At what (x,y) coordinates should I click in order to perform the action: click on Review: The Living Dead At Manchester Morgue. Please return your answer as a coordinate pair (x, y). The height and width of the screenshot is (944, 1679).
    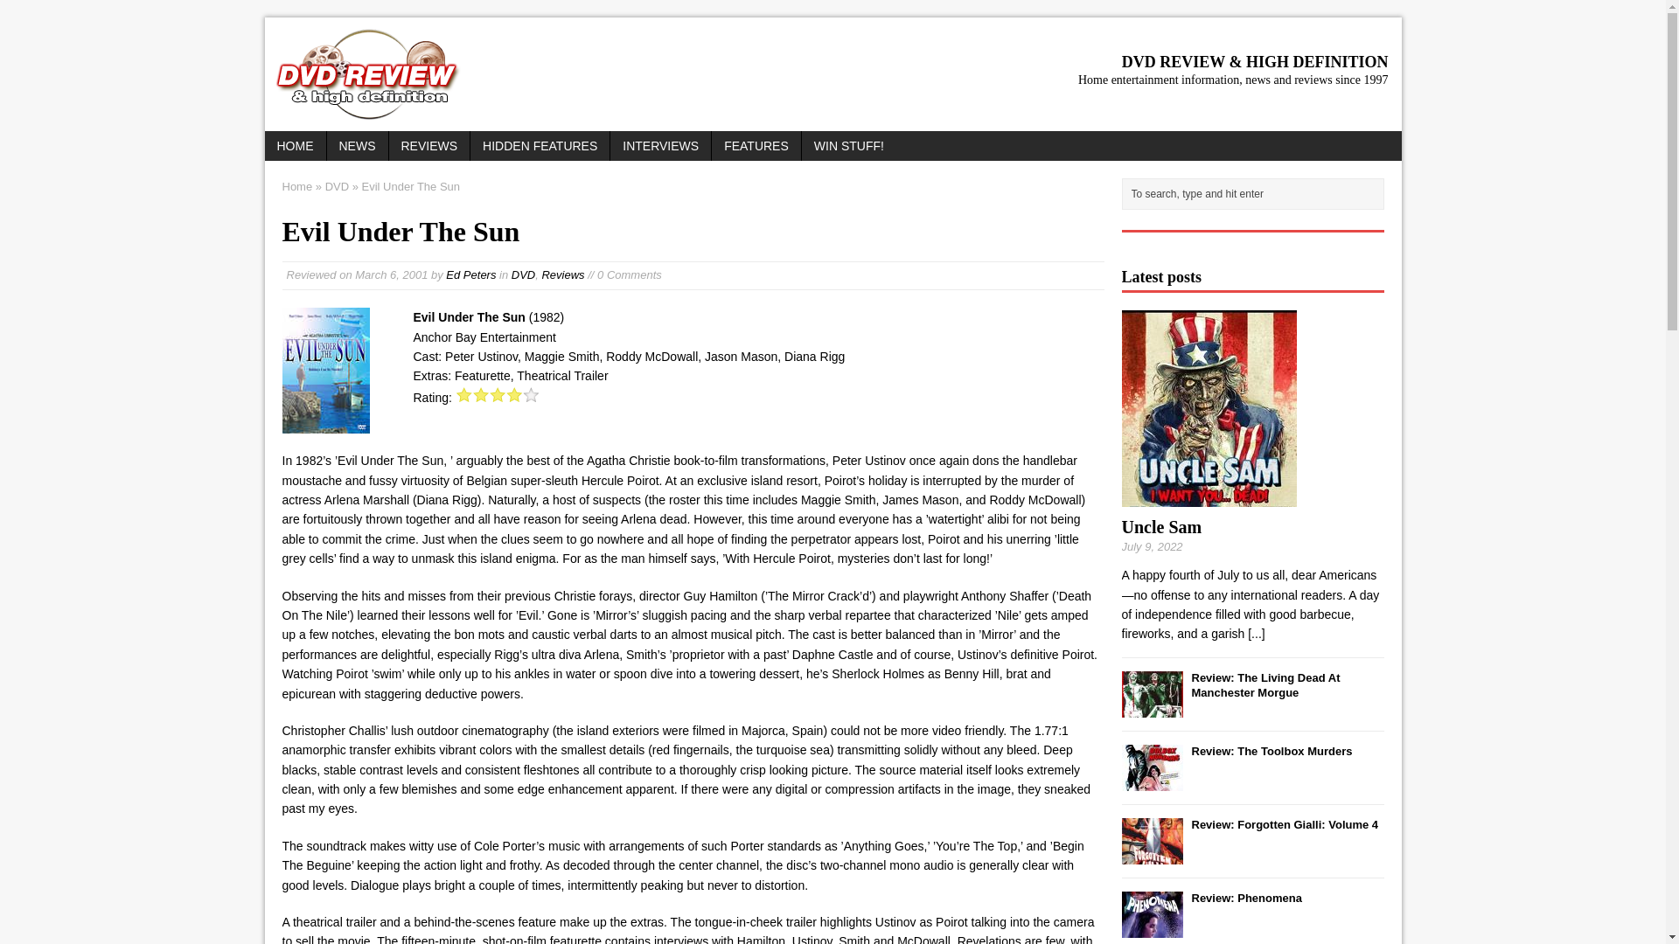
    Looking at the image, I should click on (1264, 685).